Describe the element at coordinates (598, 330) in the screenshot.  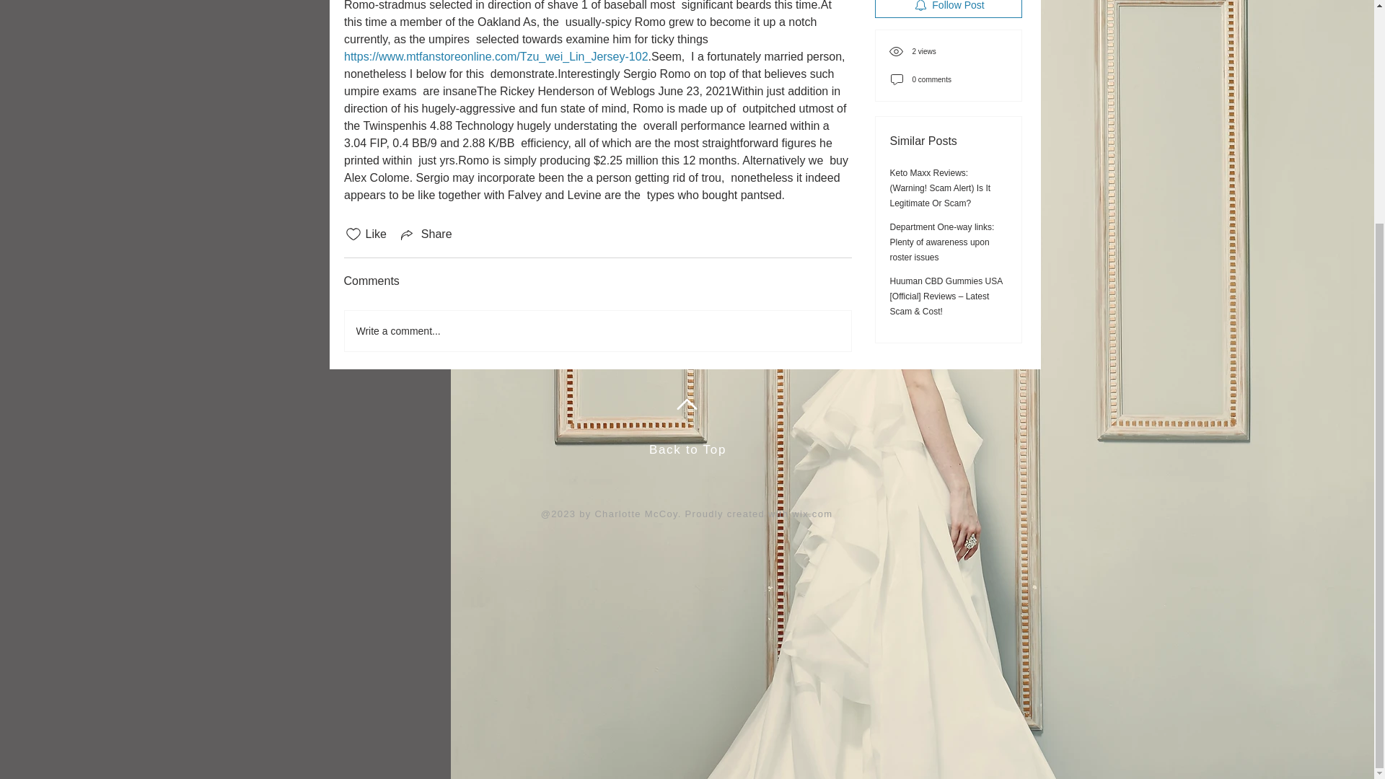
I see `Write a comment...` at that location.